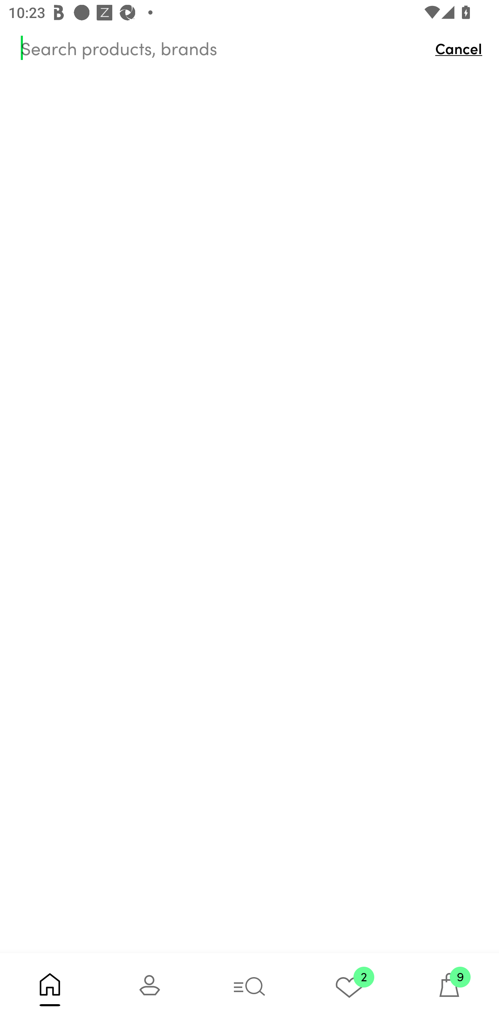 Image resolution: width=499 pixels, height=1026 pixels. What do you see at coordinates (449, 989) in the screenshot?
I see `9` at bounding box center [449, 989].